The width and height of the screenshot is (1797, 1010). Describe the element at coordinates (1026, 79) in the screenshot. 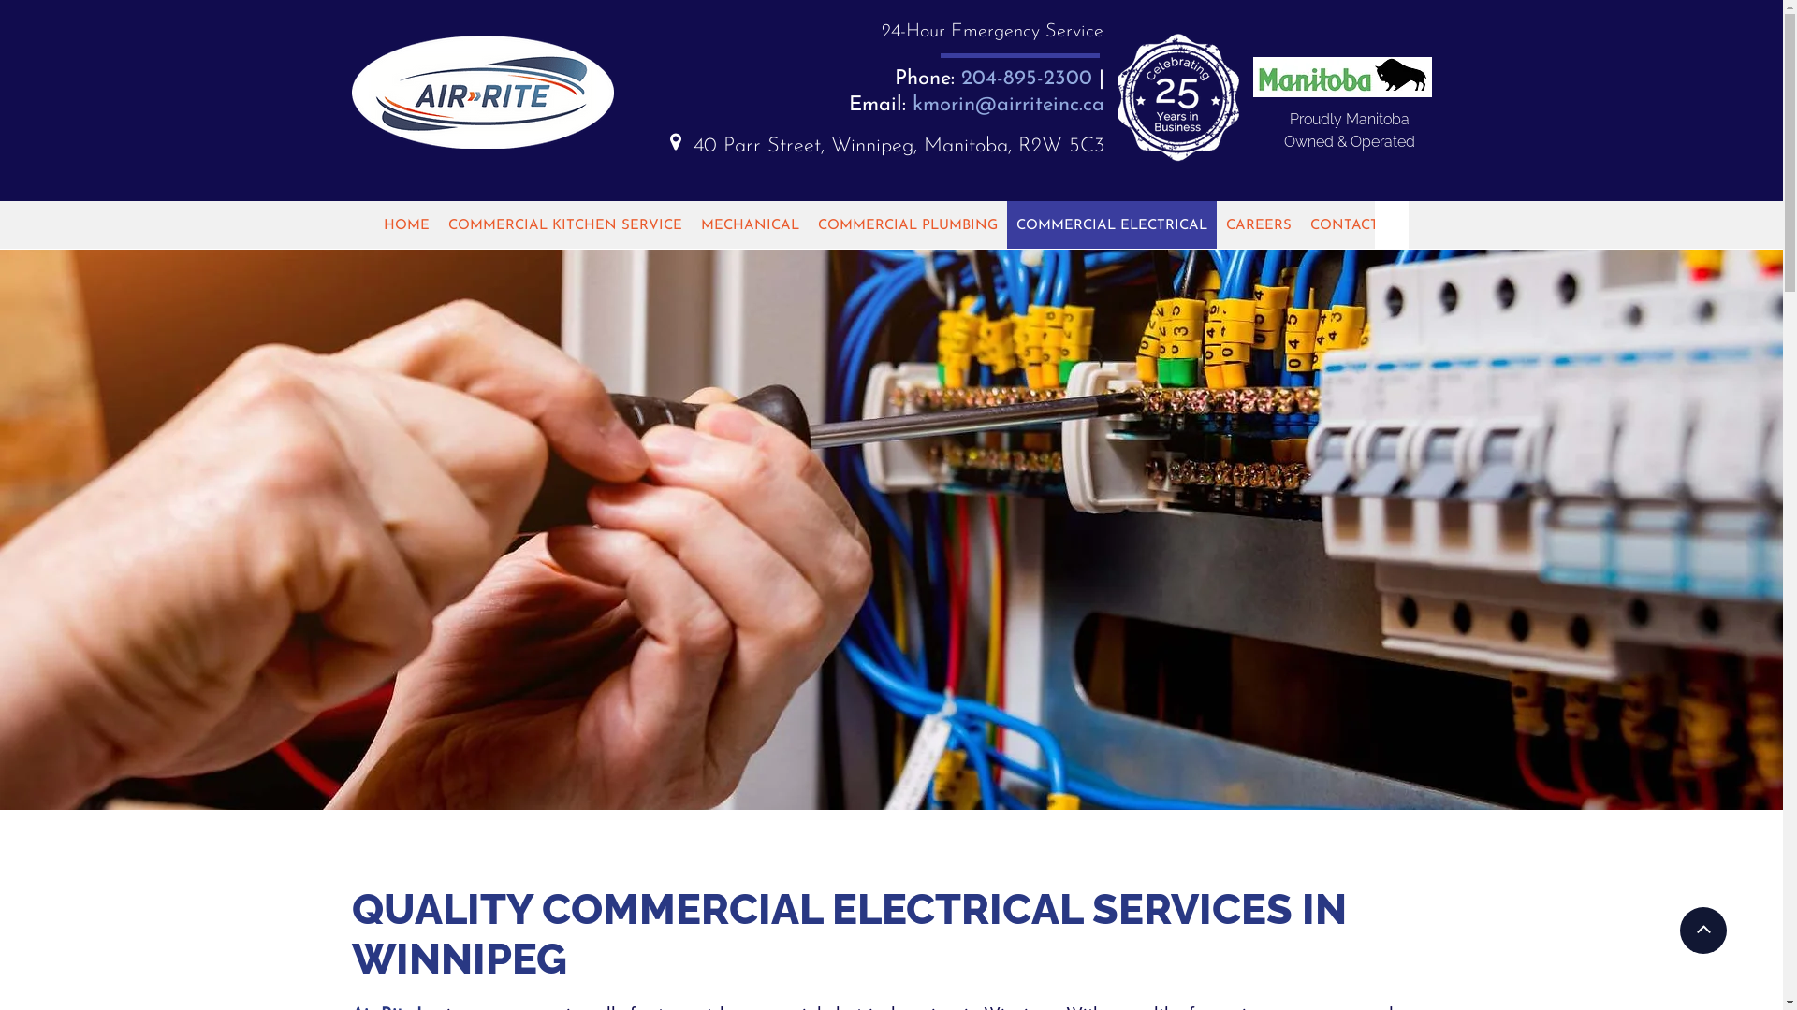

I see `204-895-2300` at that location.